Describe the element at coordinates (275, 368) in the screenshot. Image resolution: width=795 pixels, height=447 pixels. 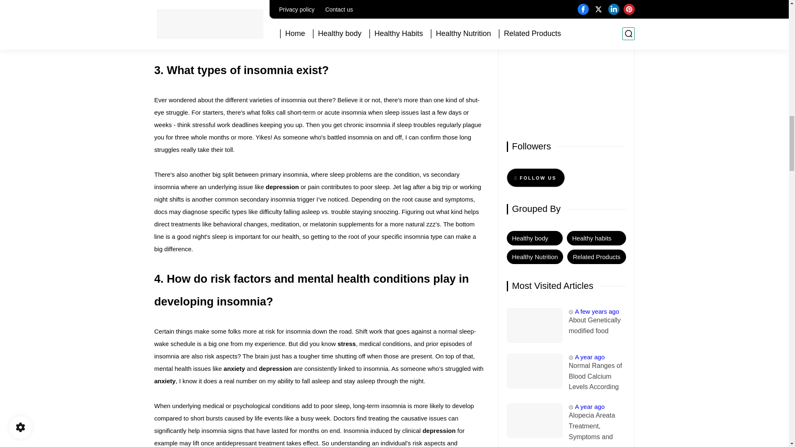
I see `depression` at that location.